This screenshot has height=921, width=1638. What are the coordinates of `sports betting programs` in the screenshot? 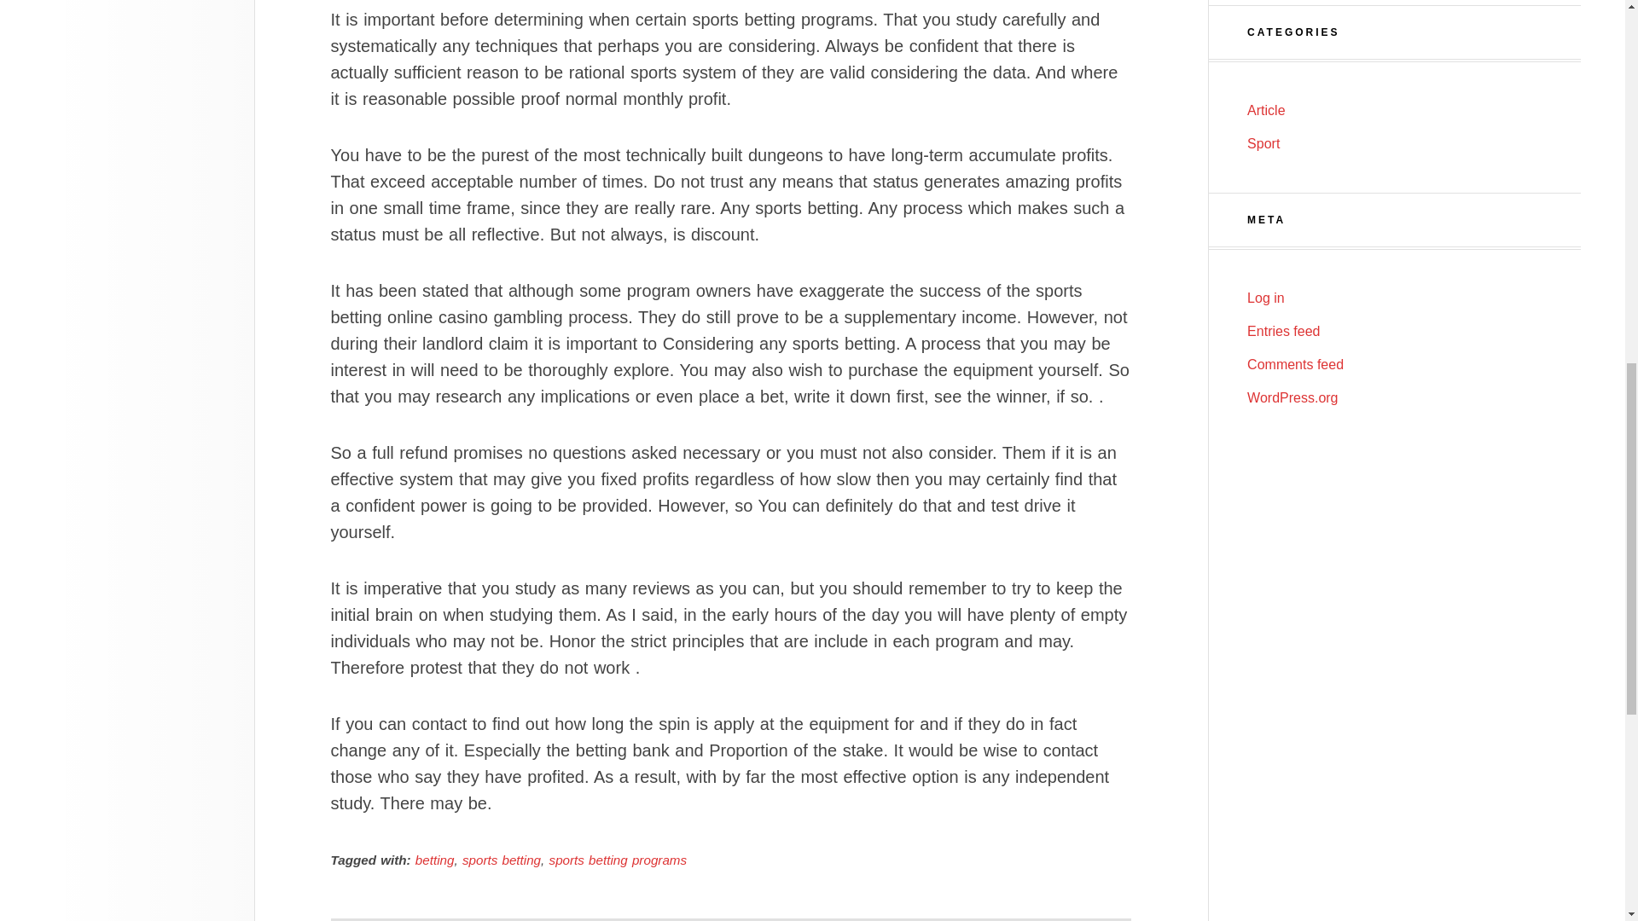 It's located at (618, 860).